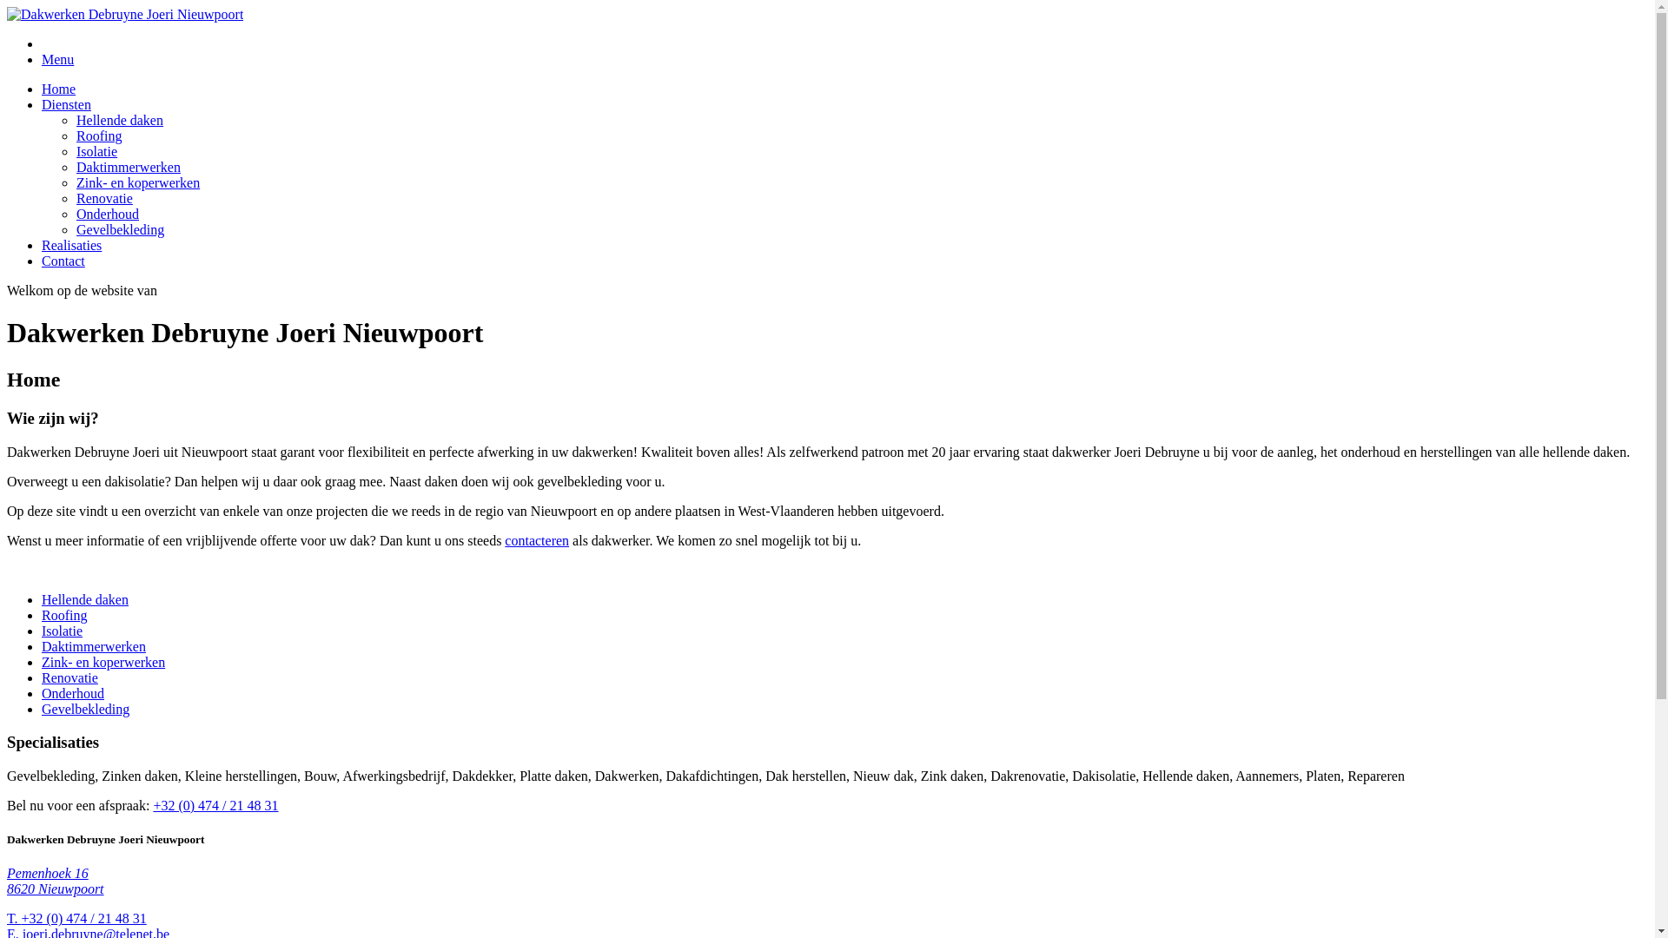 This screenshot has width=1668, height=938. I want to click on Gevelbekleding, so click(85, 709).